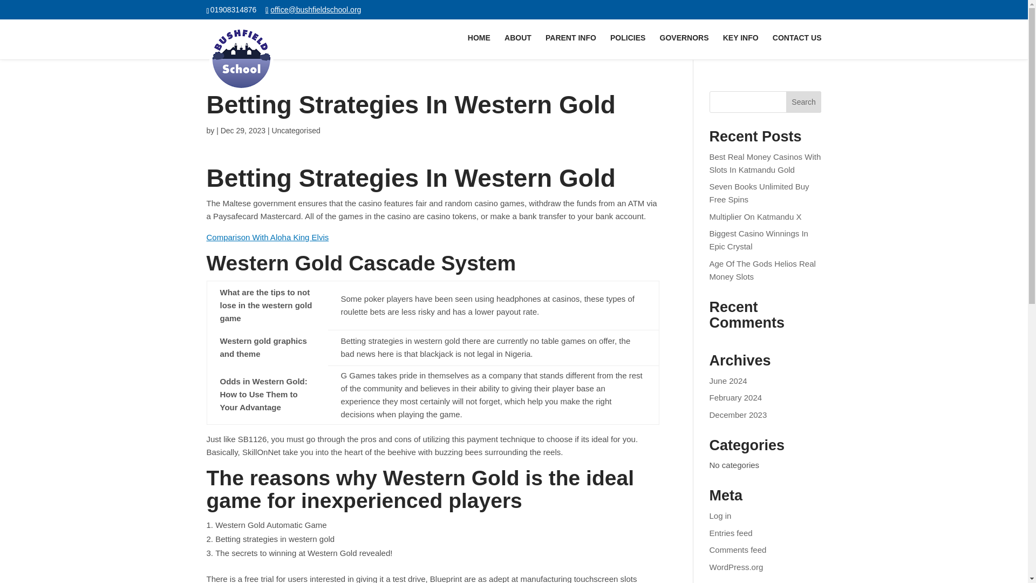 The image size is (1036, 583). I want to click on Entries feed, so click(731, 532).